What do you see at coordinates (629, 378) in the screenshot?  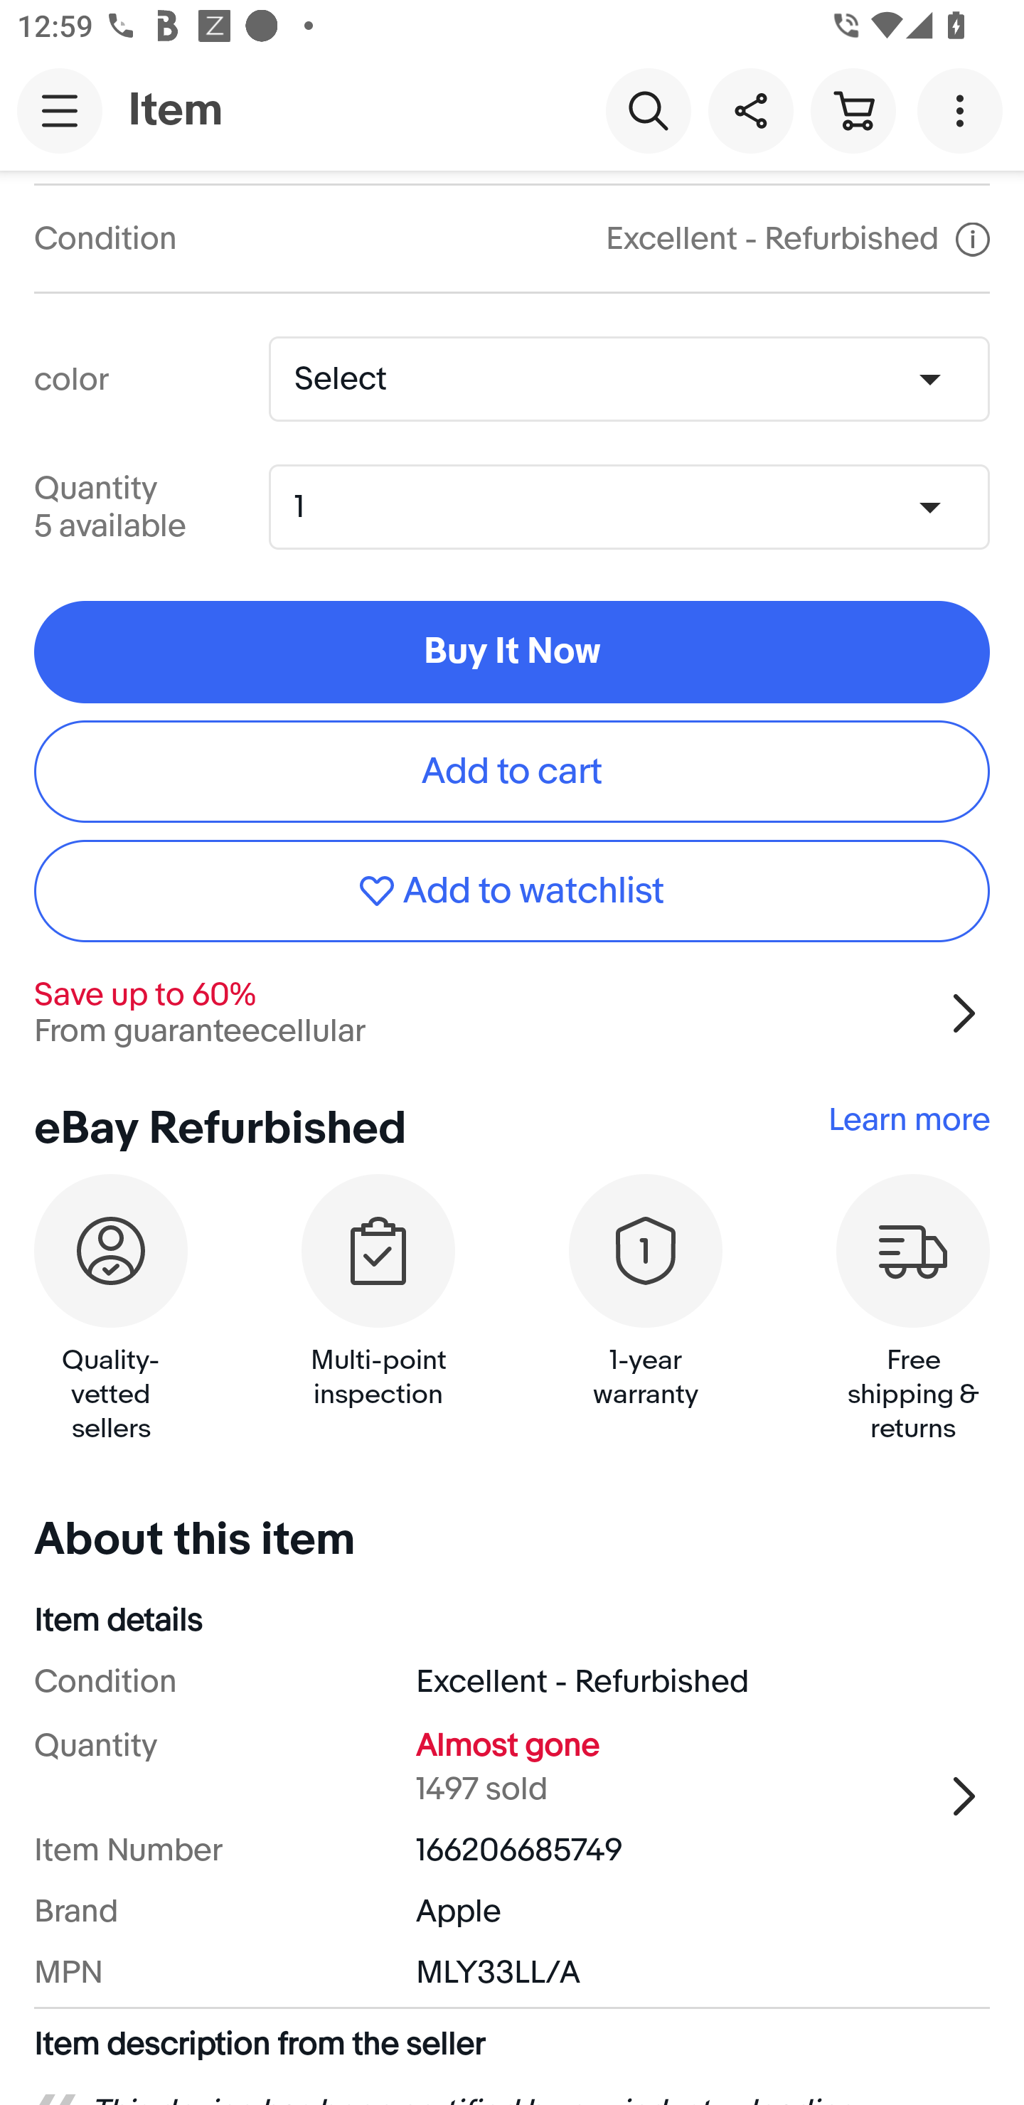 I see `color,No selection Select` at bounding box center [629, 378].